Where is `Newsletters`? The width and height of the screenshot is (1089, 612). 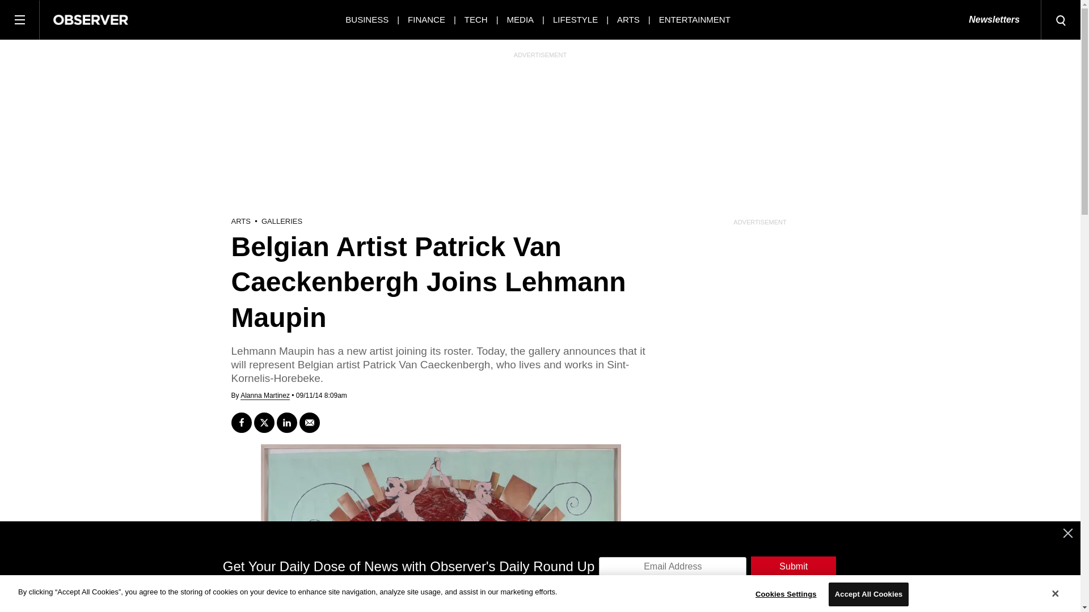 Newsletters is located at coordinates (994, 20).